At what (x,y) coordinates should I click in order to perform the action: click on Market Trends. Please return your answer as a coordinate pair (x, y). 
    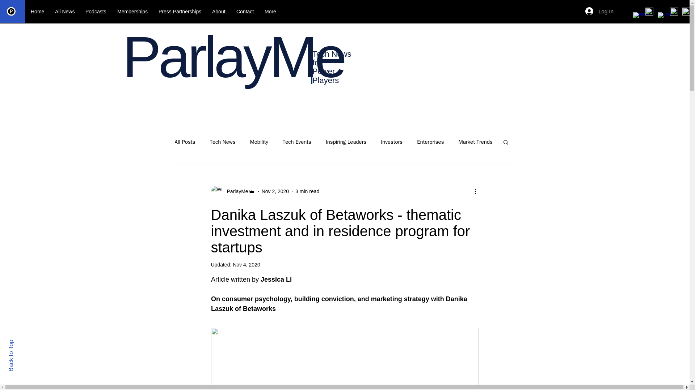
    Looking at the image, I should click on (475, 142).